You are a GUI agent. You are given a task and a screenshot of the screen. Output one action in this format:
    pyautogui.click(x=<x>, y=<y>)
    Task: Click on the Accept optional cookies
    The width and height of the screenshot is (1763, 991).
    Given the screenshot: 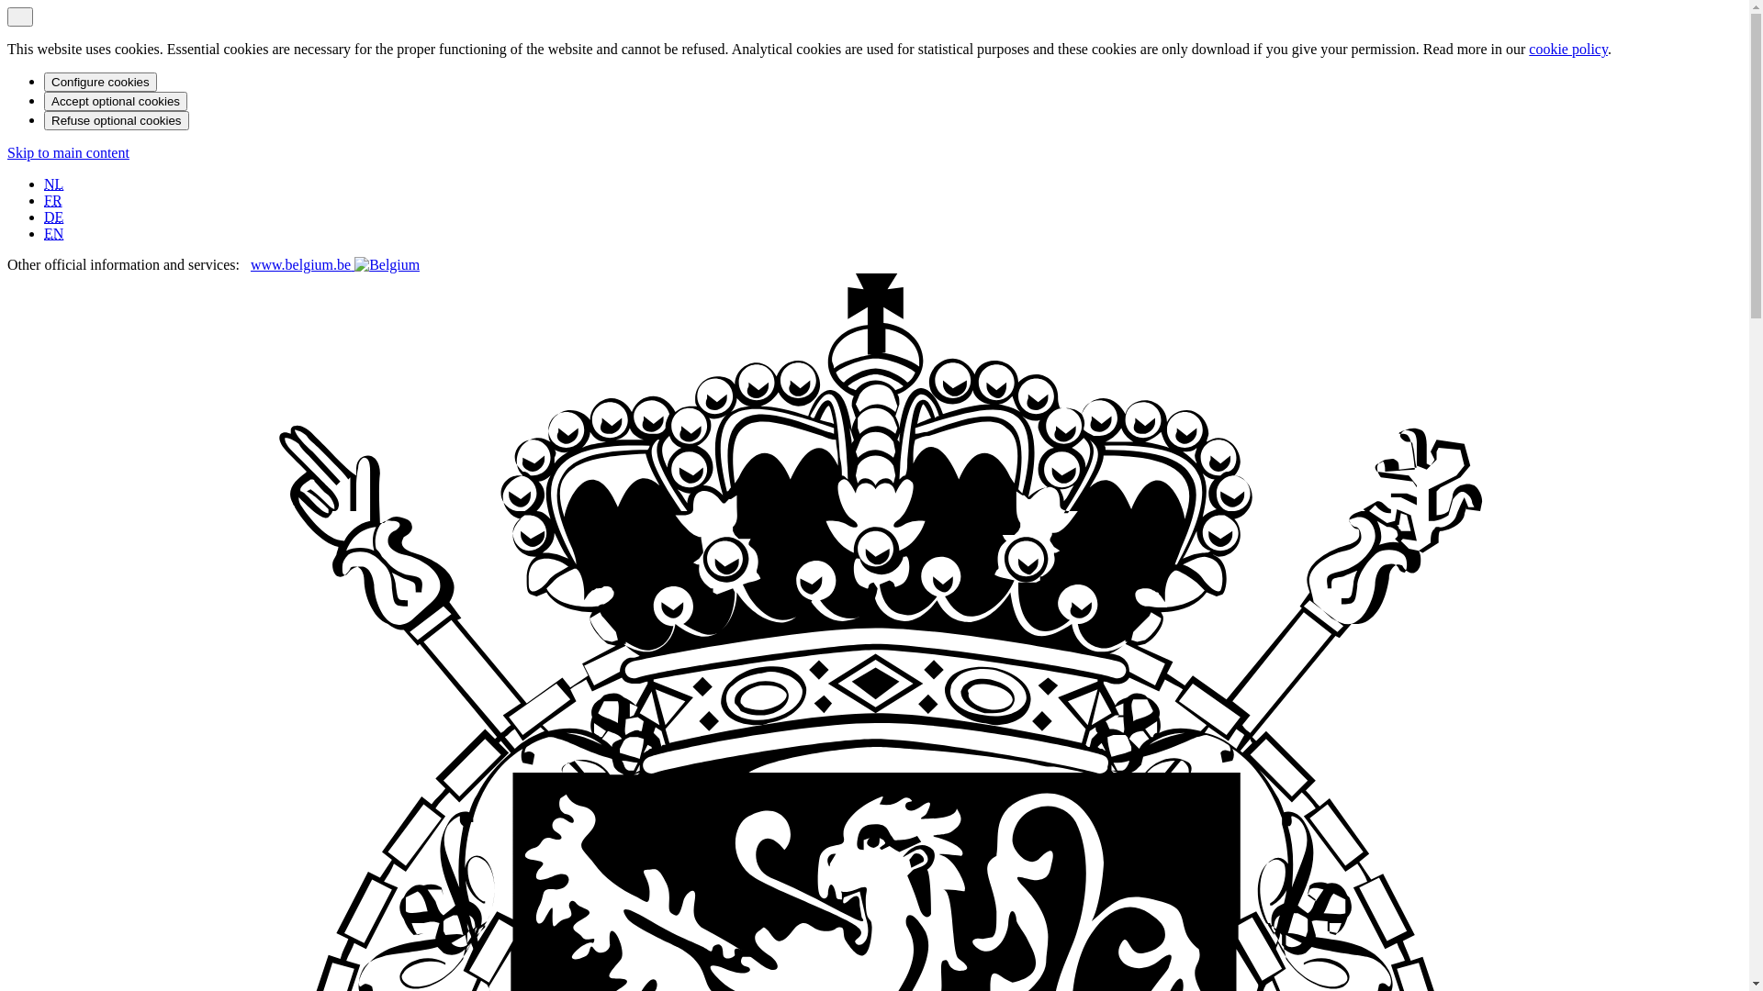 What is the action you would take?
    pyautogui.click(x=116, y=101)
    